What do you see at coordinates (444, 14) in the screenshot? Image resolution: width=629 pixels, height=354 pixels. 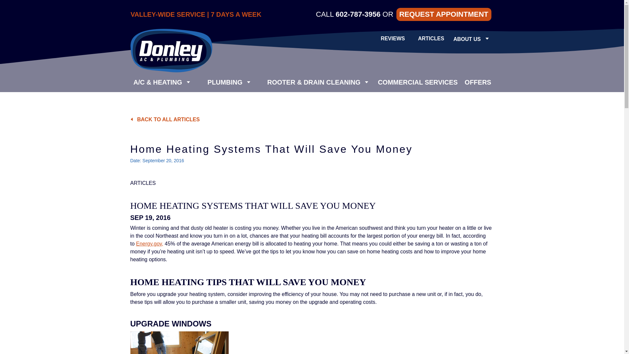 I see `REQUEST APPOINTMENT` at bounding box center [444, 14].